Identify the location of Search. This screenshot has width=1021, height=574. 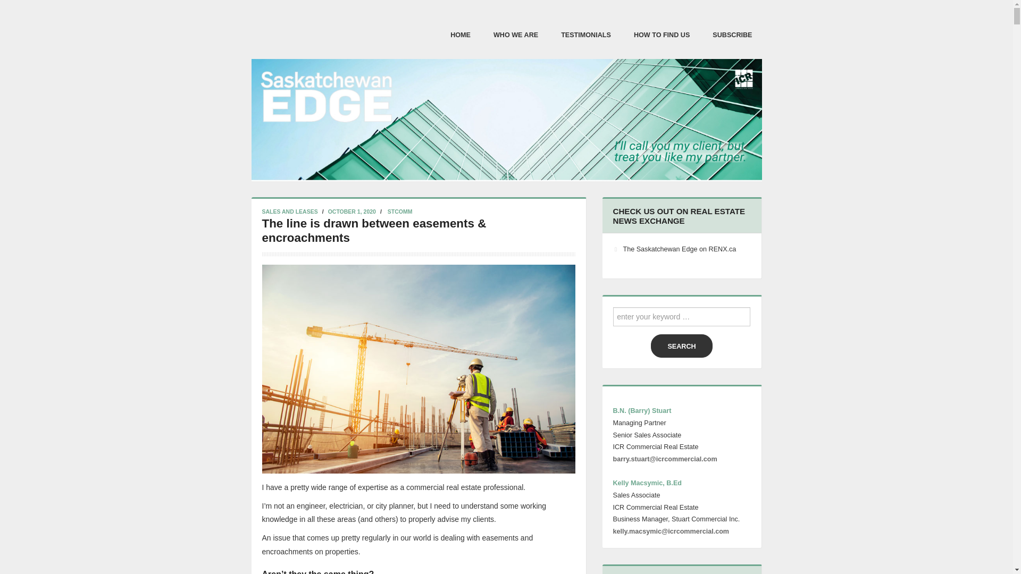
(681, 345).